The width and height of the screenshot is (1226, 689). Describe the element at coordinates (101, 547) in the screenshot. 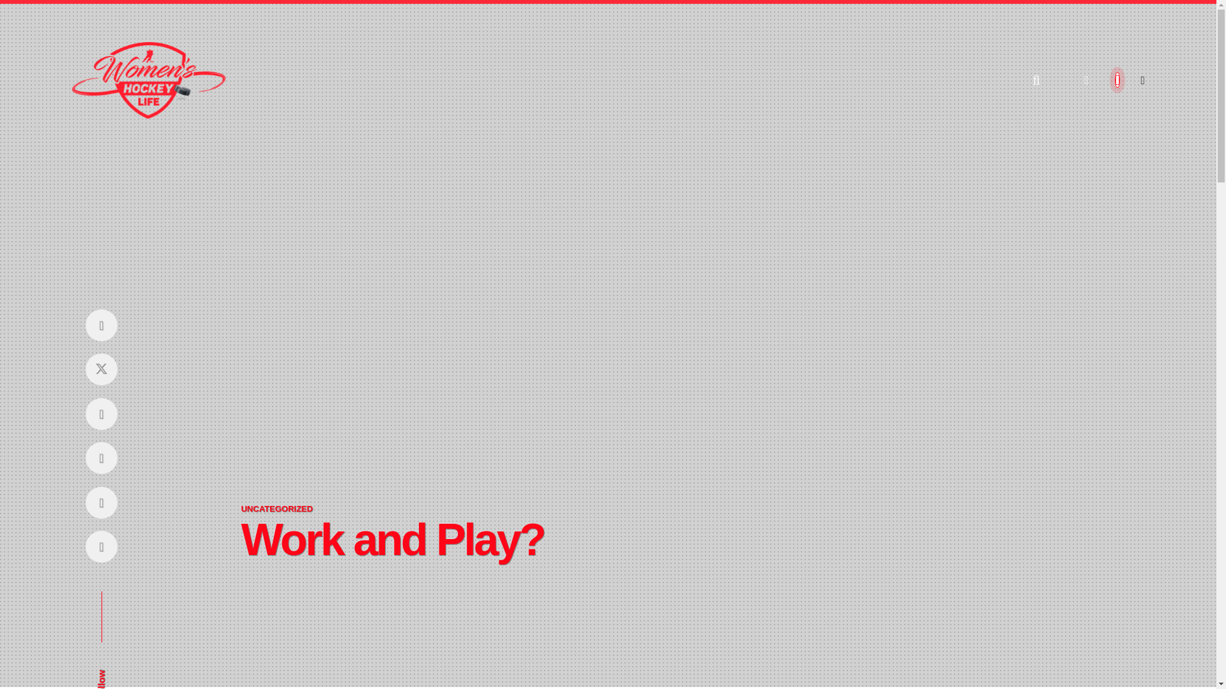

I see `TikTok` at that location.